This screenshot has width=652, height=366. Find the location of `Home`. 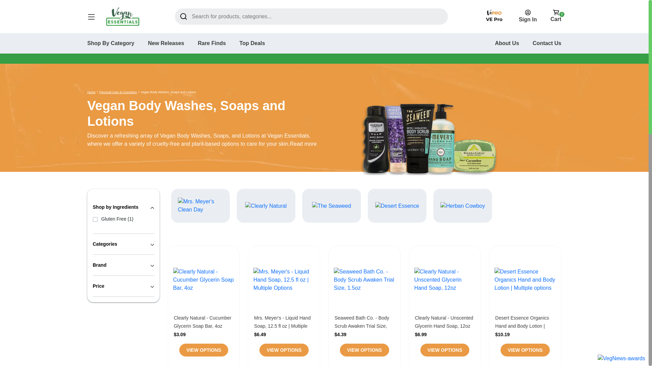

Home is located at coordinates (91, 92).